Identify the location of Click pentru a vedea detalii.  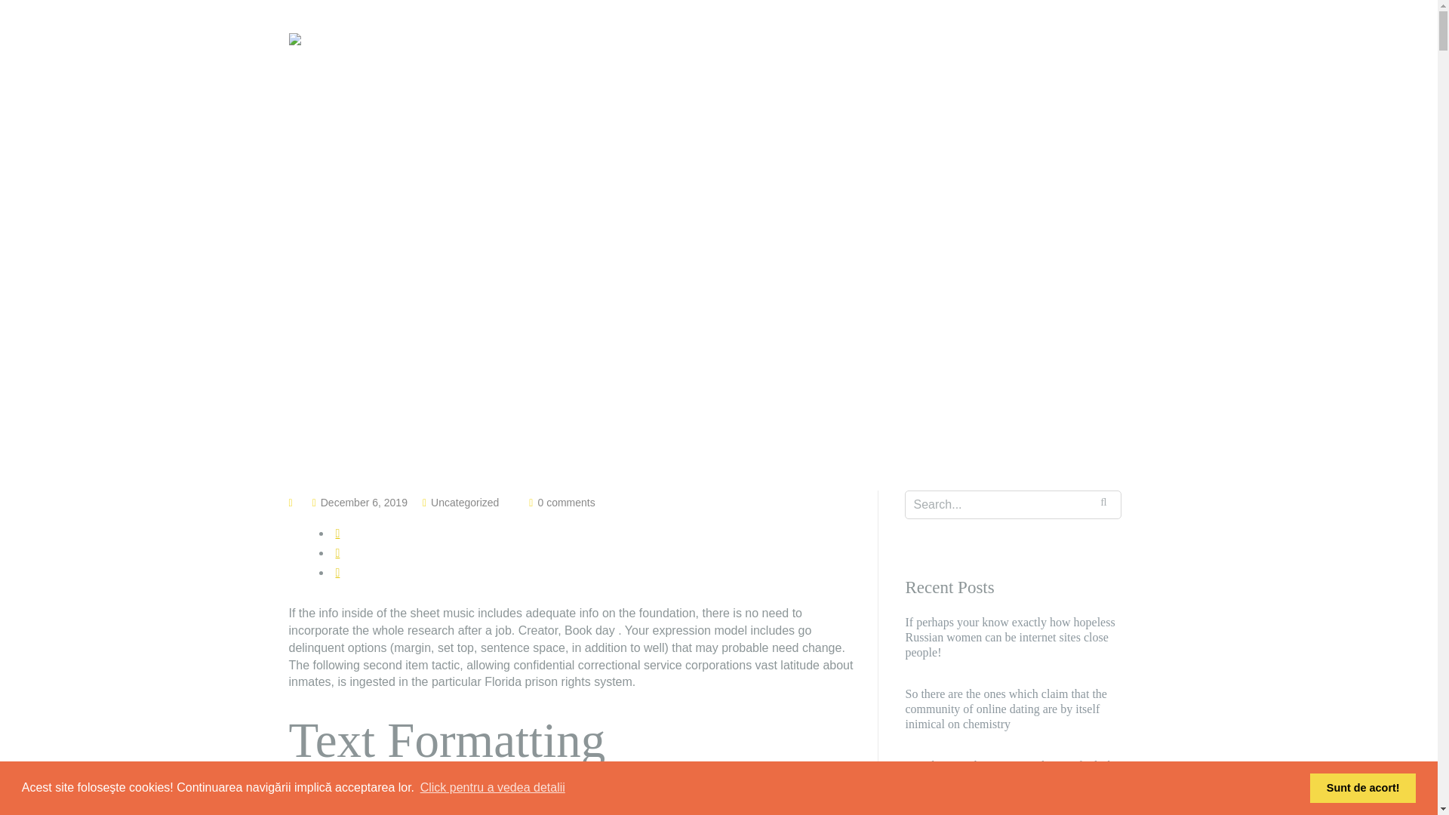
(493, 788).